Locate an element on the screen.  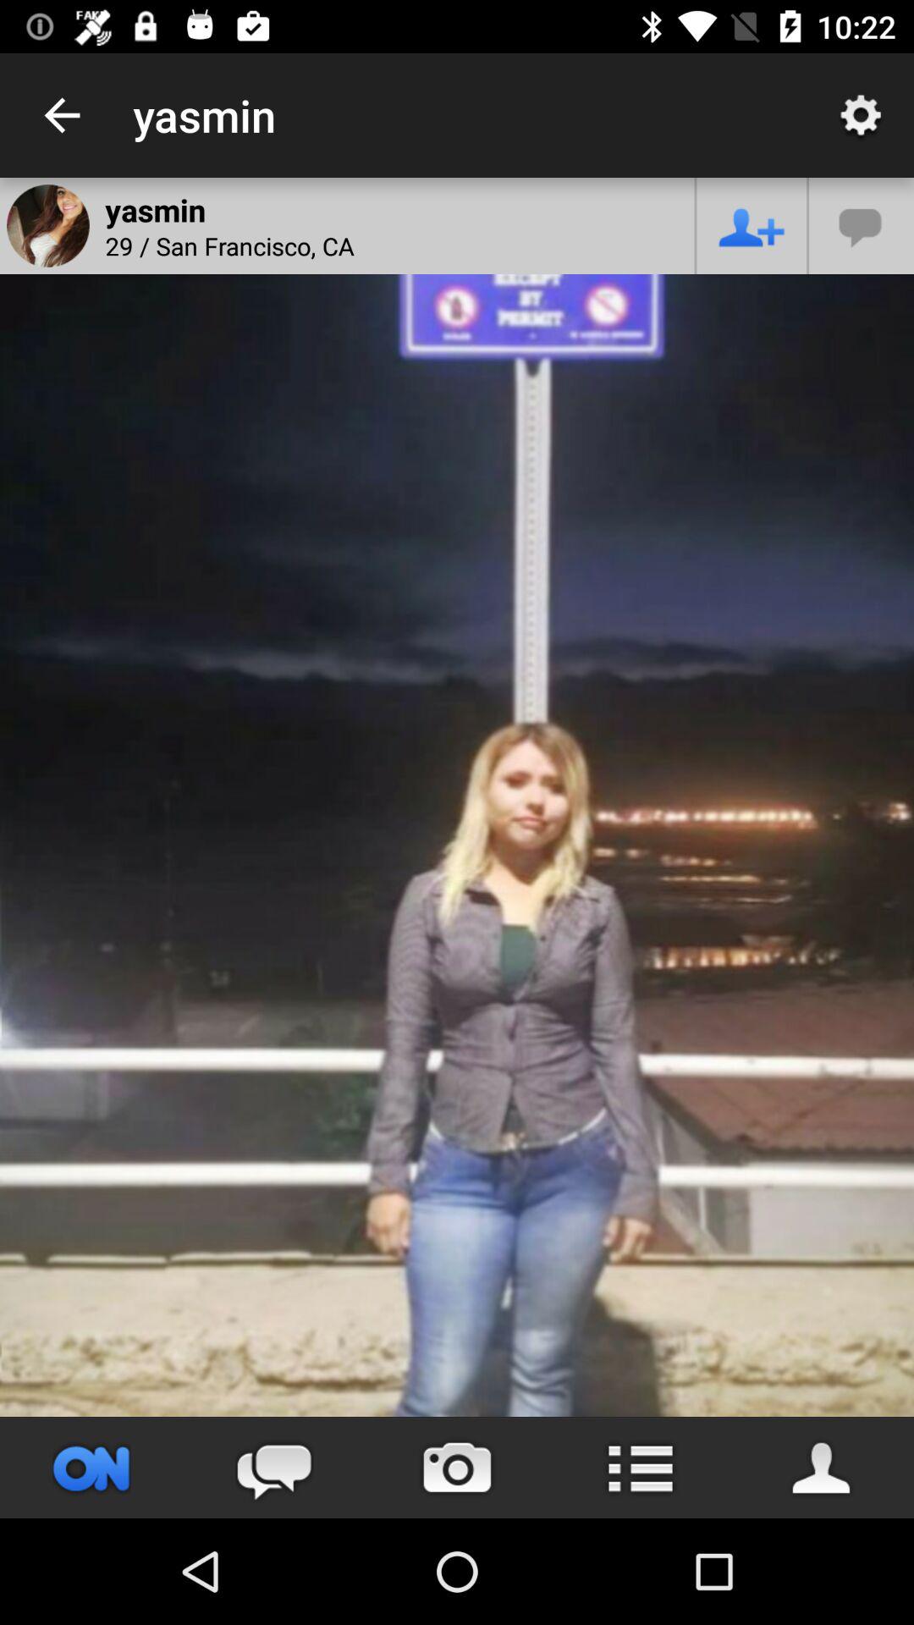
open list is located at coordinates (640, 1468).